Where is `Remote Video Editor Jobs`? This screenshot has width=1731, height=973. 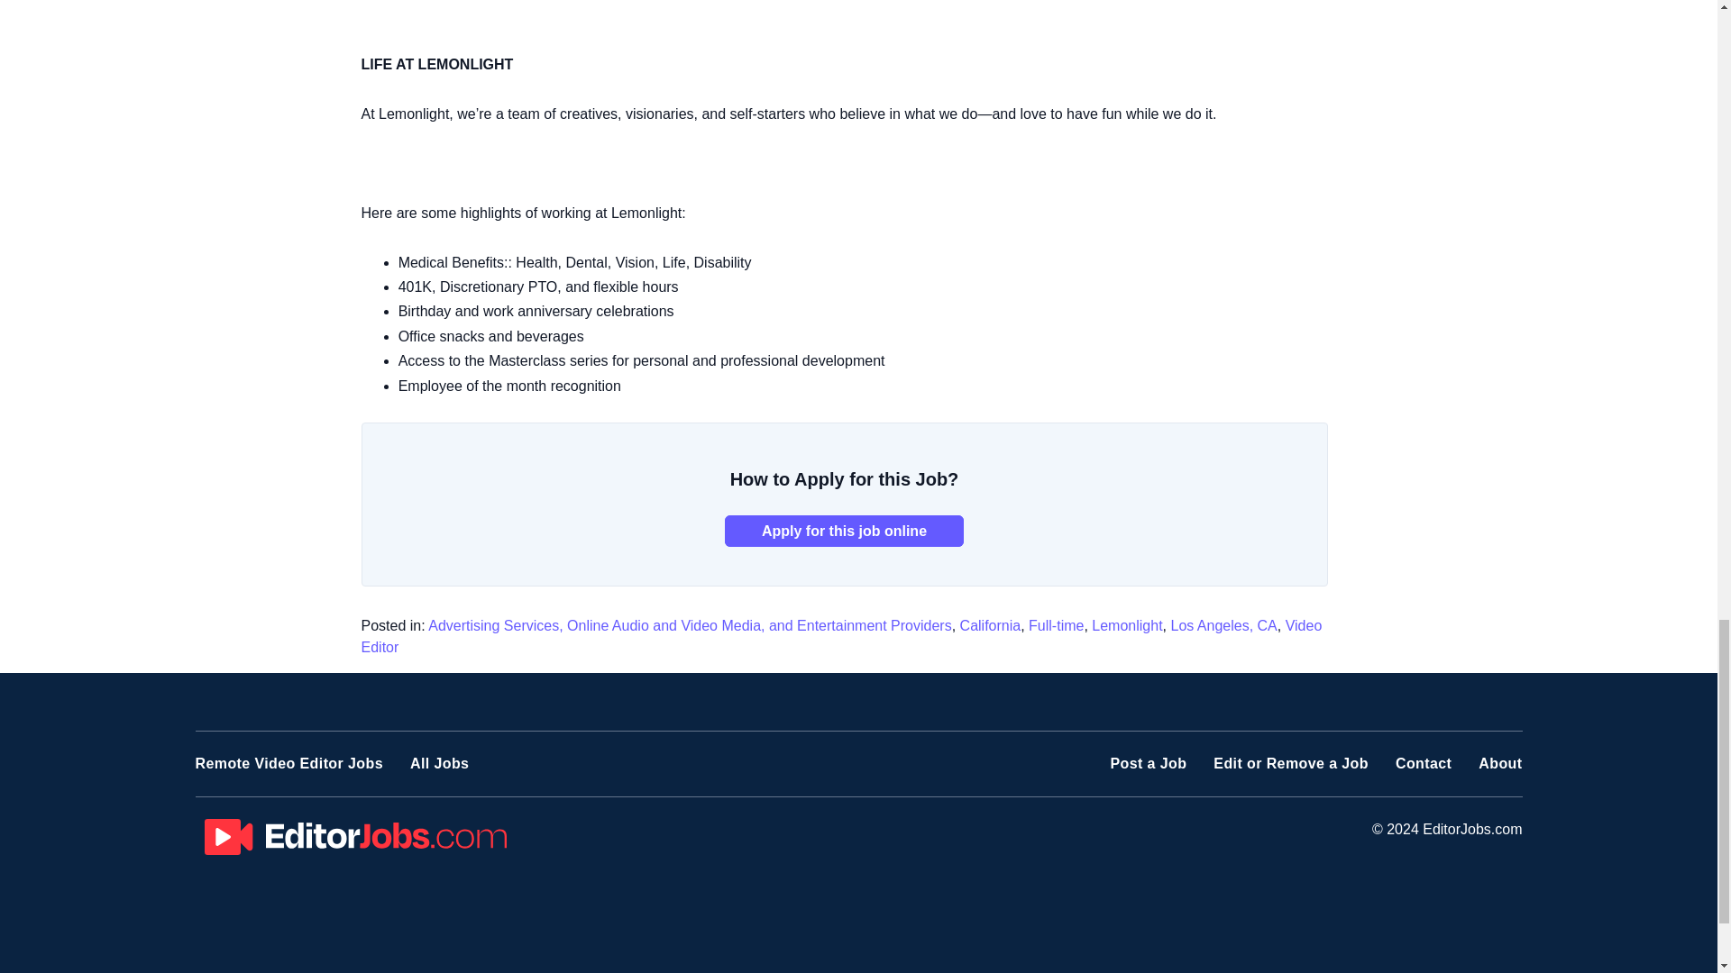
Remote Video Editor Jobs is located at coordinates (288, 764).